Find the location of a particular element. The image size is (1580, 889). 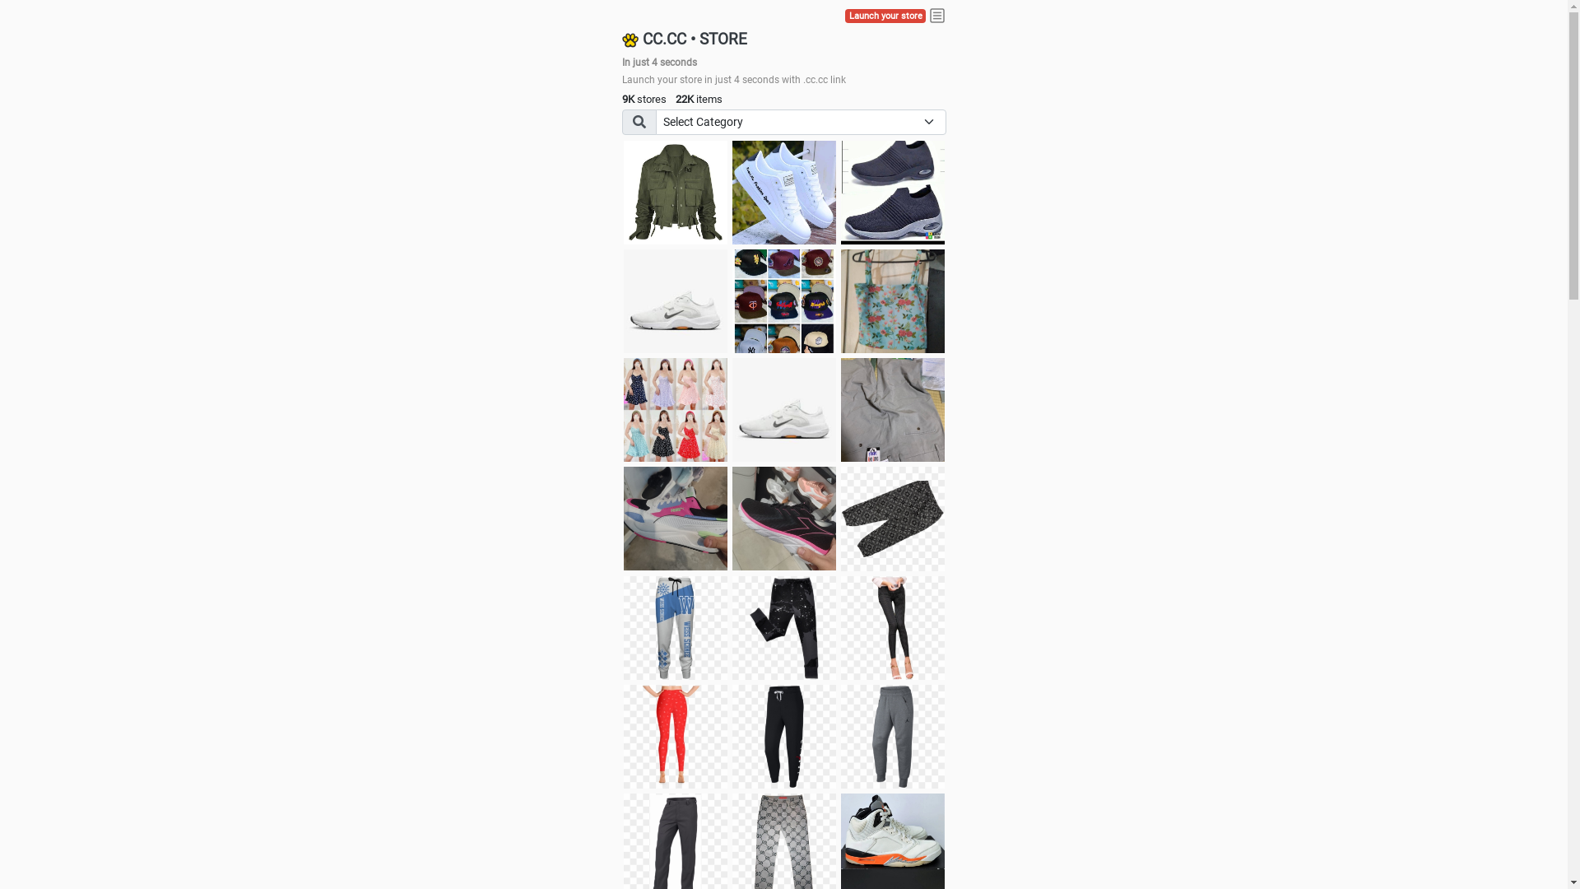

Shoes for boys is located at coordinates (676, 301).